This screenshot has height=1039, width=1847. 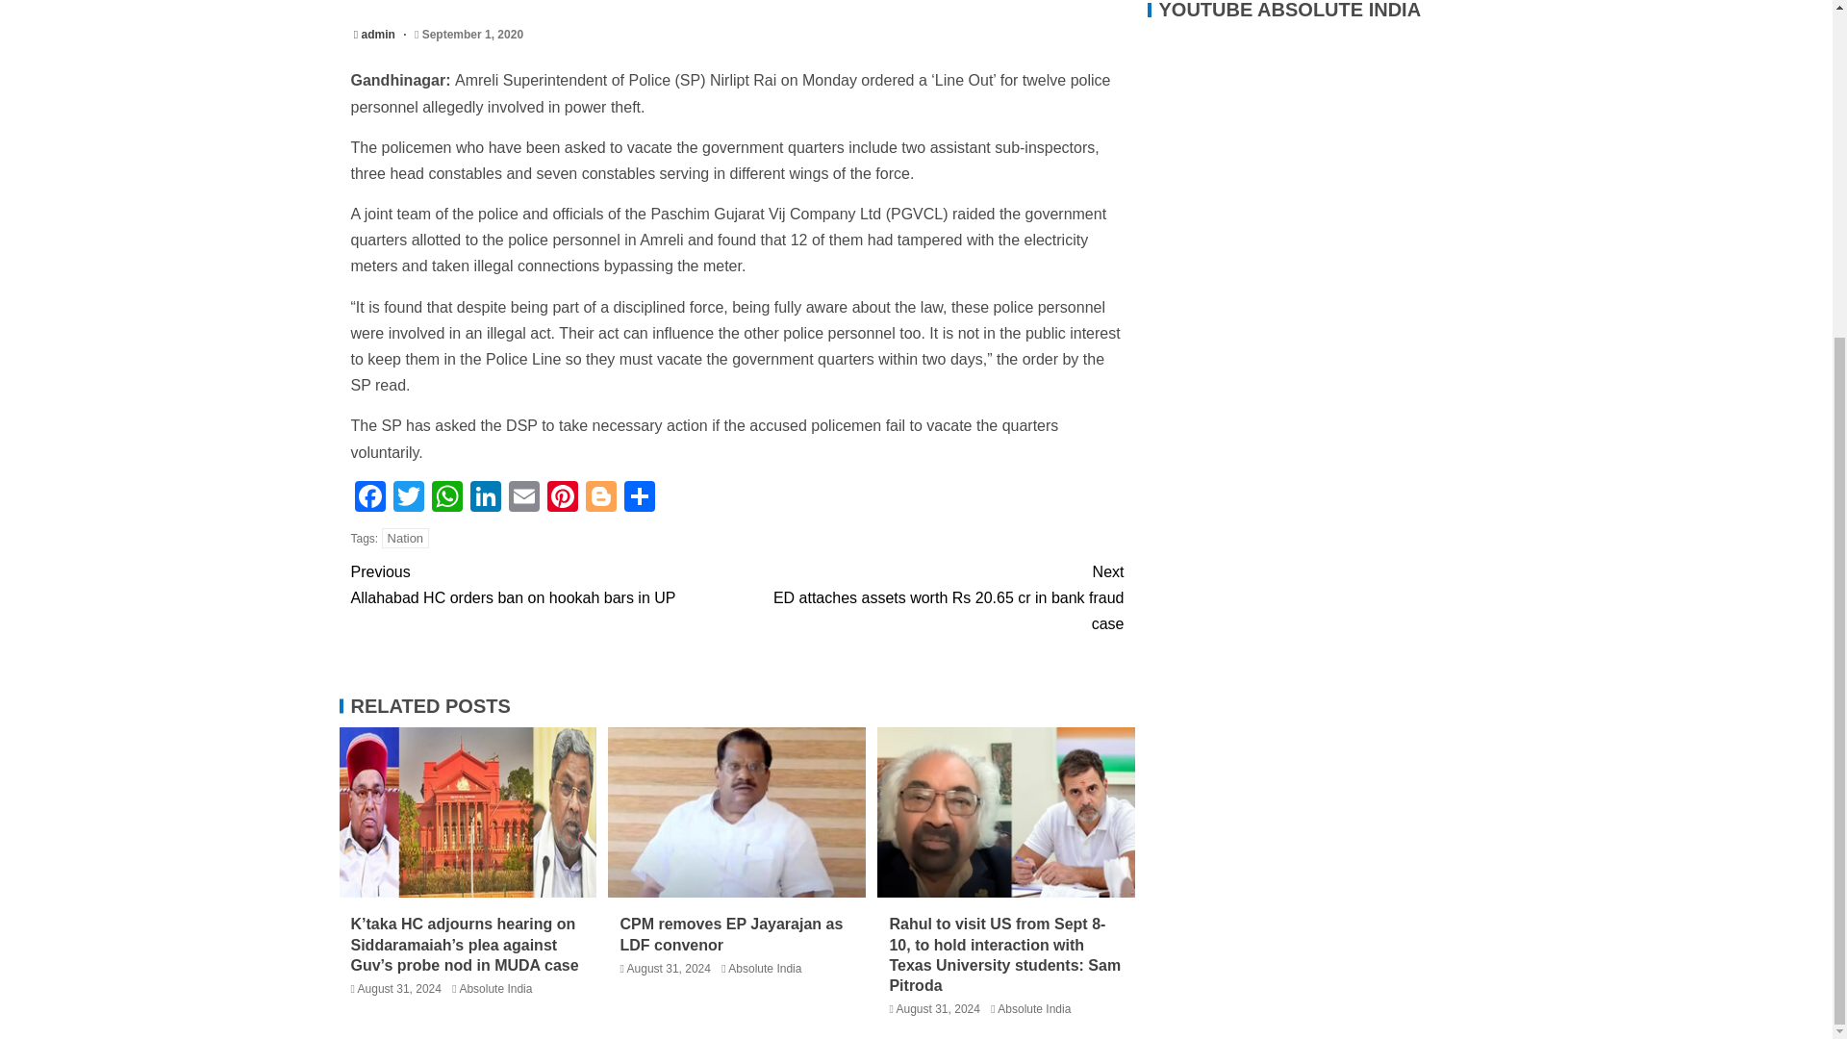 What do you see at coordinates (380, 35) in the screenshot?
I see `admin` at bounding box center [380, 35].